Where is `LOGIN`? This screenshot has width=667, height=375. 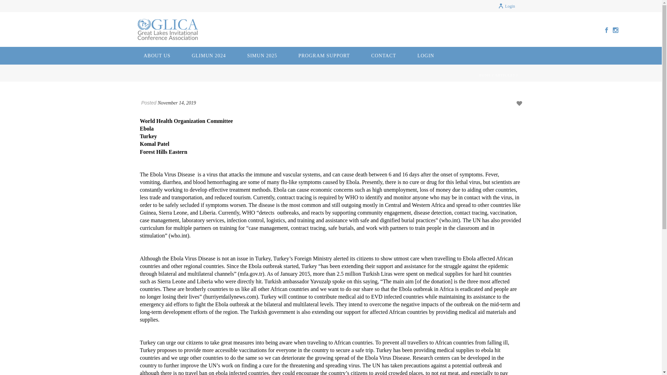
LOGIN is located at coordinates (426, 56).